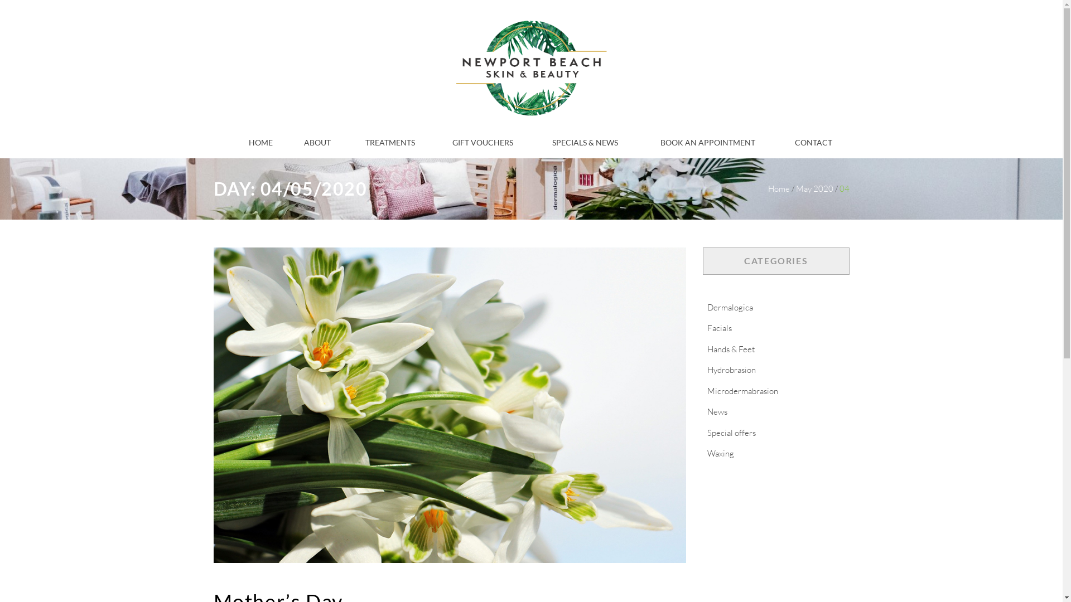 This screenshot has width=1071, height=602. Describe the element at coordinates (708, 143) in the screenshot. I see `BOOK AN APPOINTMENT` at that location.